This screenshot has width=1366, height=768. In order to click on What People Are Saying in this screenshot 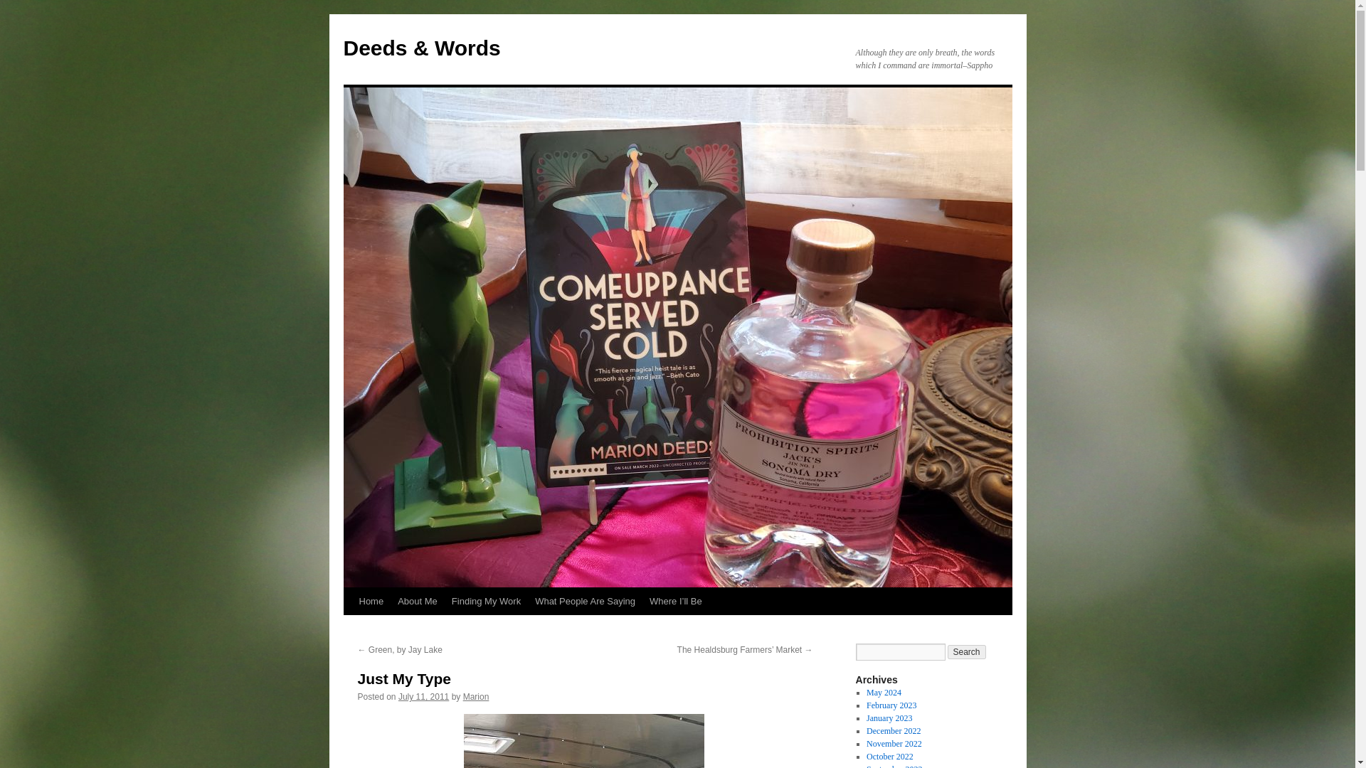, I will do `click(585, 602)`.